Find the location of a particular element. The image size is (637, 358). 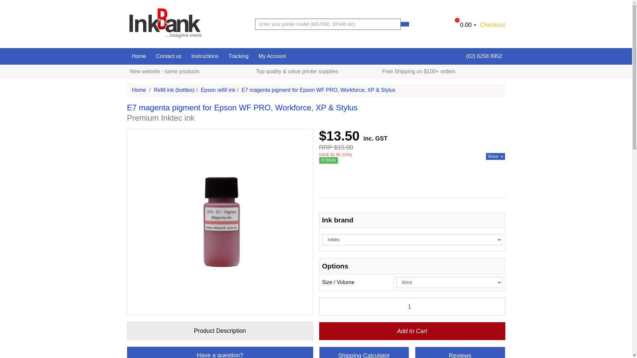

Tracking is located at coordinates (238, 56).